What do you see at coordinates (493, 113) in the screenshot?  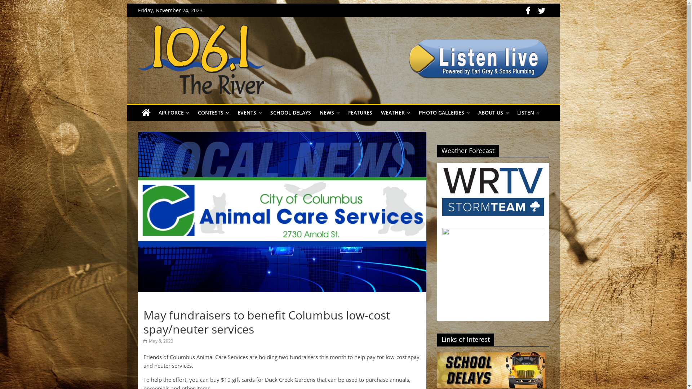 I see `ABOUT US` at bounding box center [493, 113].